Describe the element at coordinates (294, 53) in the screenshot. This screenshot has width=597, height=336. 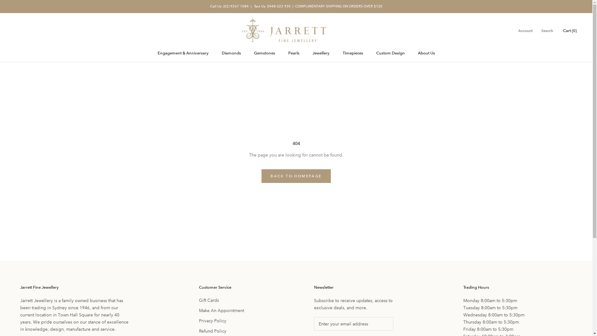
I see `Pearls
Pearls` at that location.